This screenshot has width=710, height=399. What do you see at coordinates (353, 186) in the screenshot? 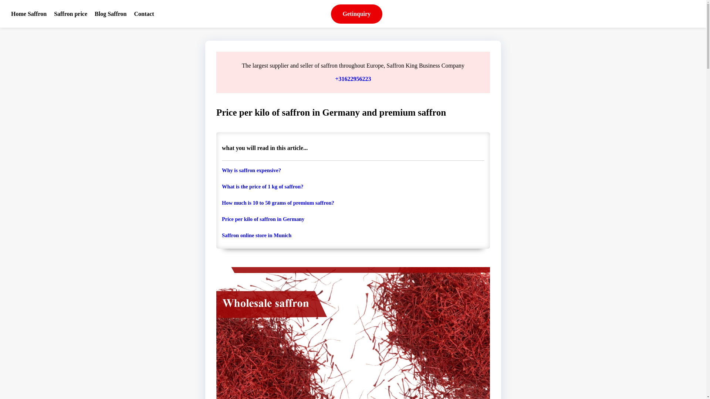
I see `What is the price of 1 kg of saffron?` at bounding box center [353, 186].